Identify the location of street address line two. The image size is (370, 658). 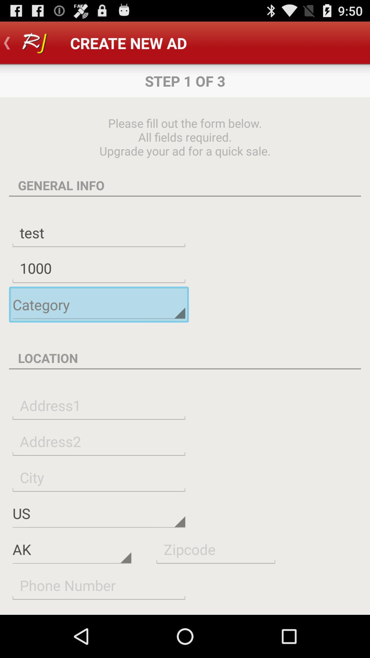
(99, 441).